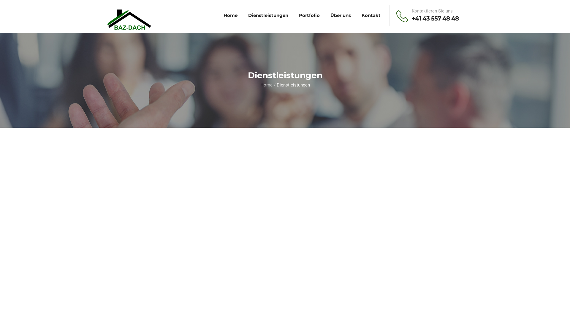 This screenshot has height=321, width=570. What do you see at coordinates (230, 15) in the screenshot?
I see `Home` at bounding box center [230, 15].